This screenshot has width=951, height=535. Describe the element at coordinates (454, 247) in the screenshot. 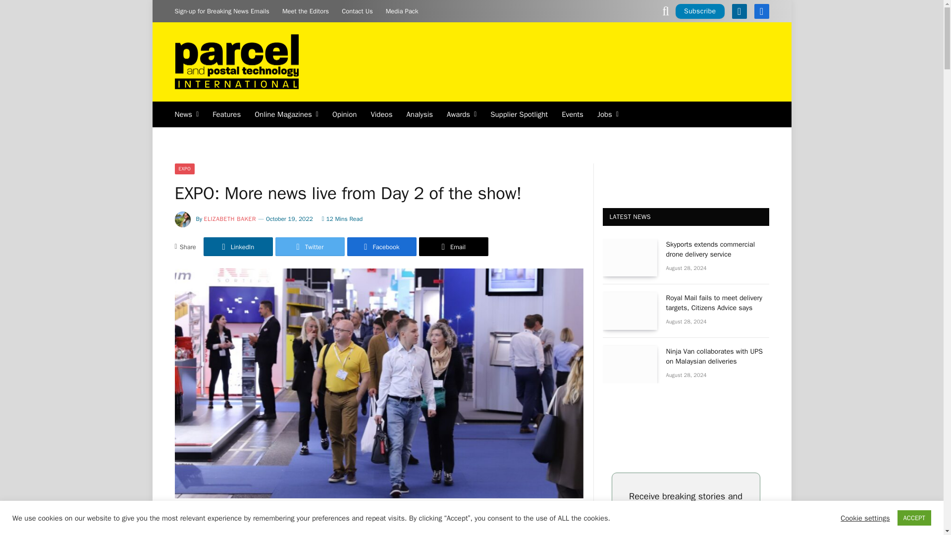

I see `Share via Email` at that location.